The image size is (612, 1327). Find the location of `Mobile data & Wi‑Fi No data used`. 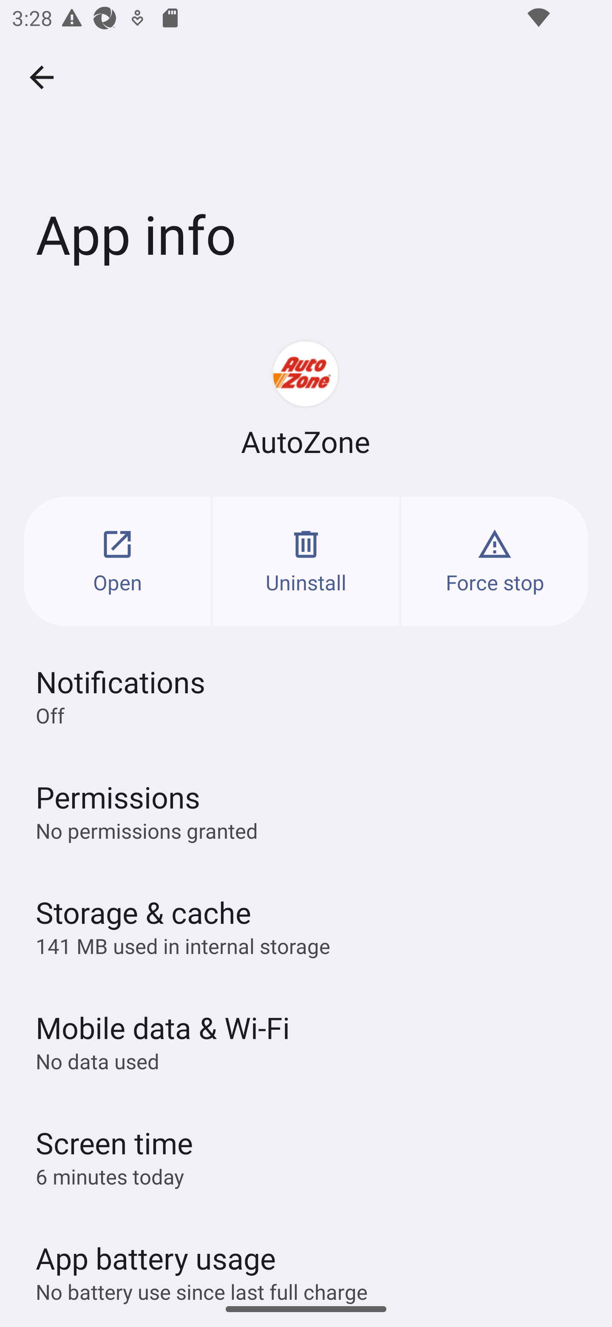

Mobile data & Wi‑Fi No data used is located at coordinates (306, 1041).